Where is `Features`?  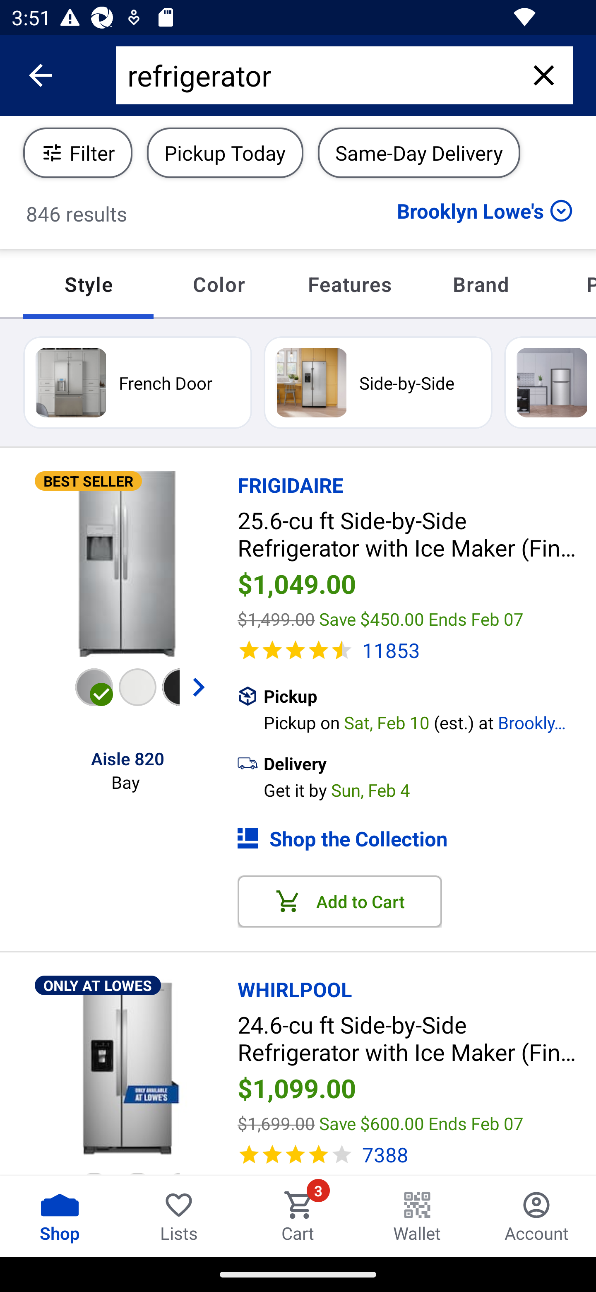
Features is located at coordinates (349, 284).